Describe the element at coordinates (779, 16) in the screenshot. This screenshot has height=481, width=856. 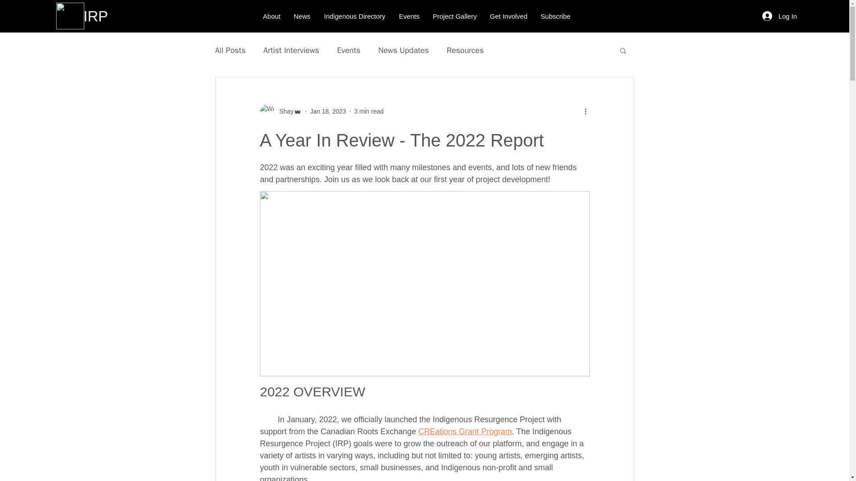
I see `Log In` at that location.